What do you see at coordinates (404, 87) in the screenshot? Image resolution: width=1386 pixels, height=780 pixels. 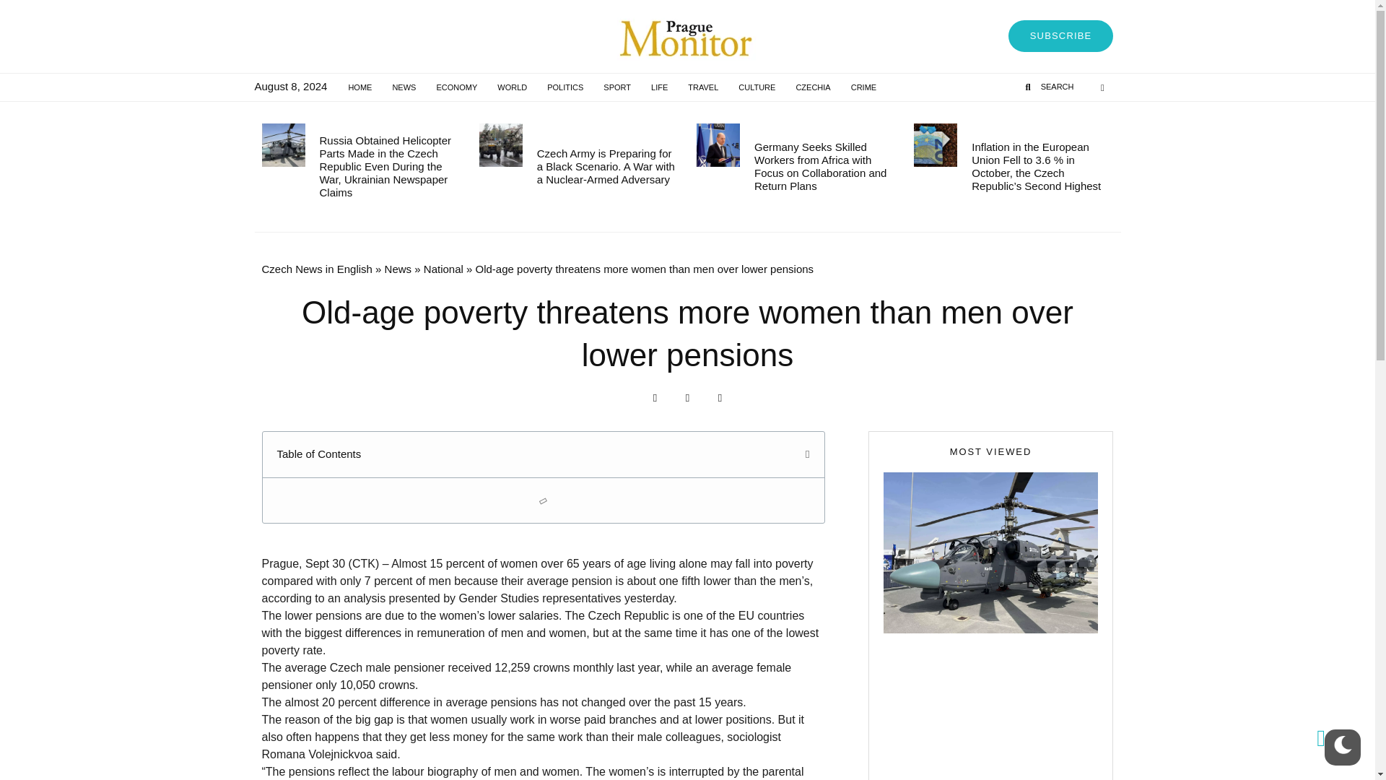 I see `NEWS` at bounding box center [404, 87].